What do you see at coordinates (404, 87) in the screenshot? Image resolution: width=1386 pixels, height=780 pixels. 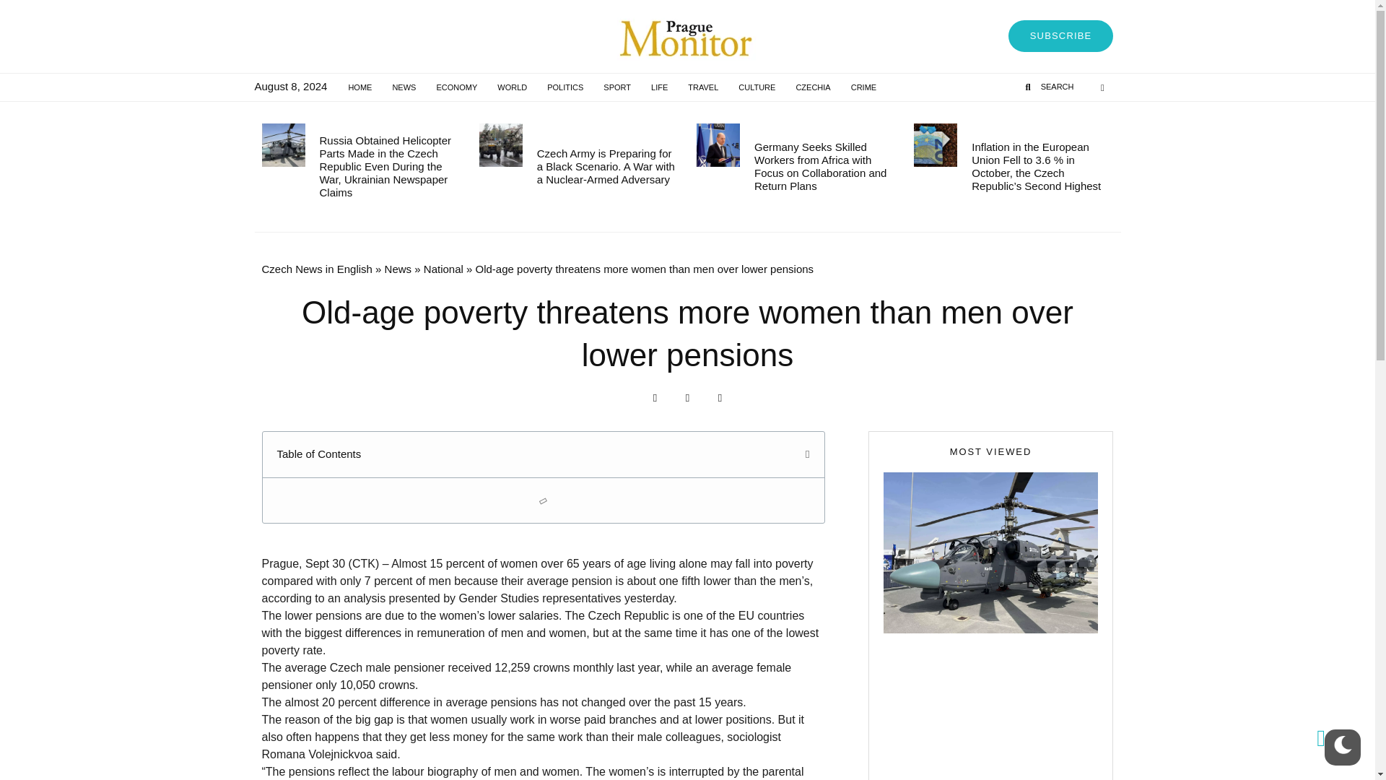 I see `NEWS` at bounding box center [404, 87].